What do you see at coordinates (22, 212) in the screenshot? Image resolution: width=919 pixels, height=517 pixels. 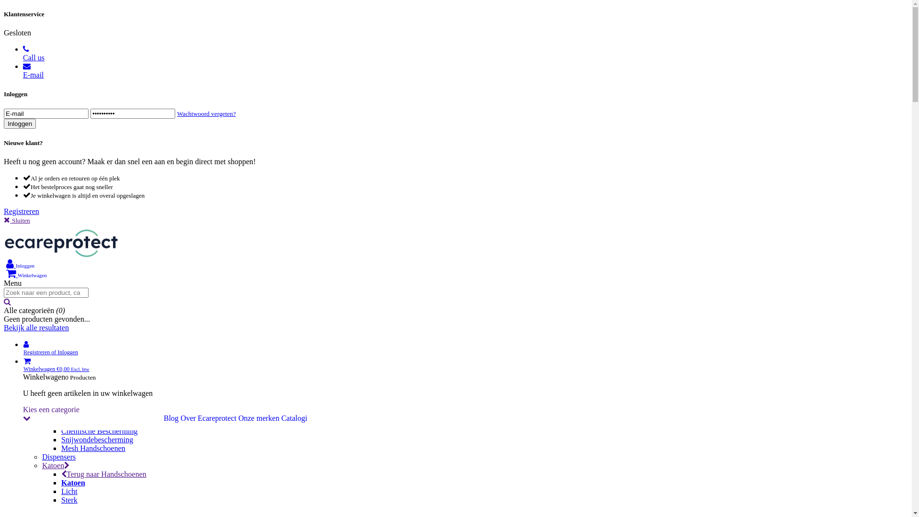 I see `Registreren` at bounding box center [22, 212].